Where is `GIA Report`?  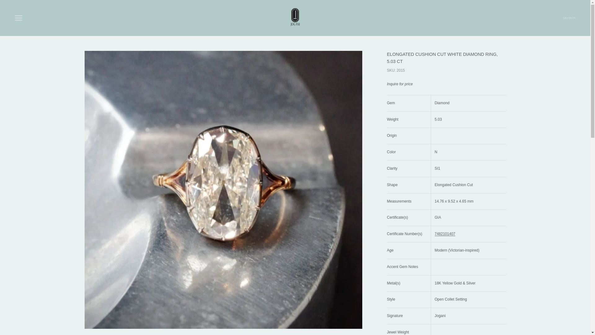
GIA Report is located at coordinates (444, 234).